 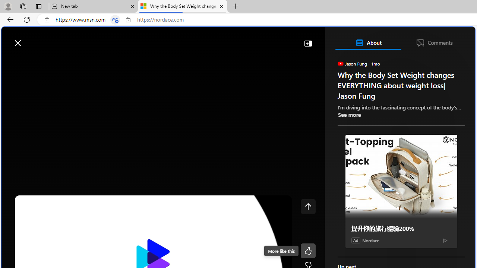 What do you see at coordinates (308, 251) in the screenshot?
I see `Like` at bounding box center [308, 251].